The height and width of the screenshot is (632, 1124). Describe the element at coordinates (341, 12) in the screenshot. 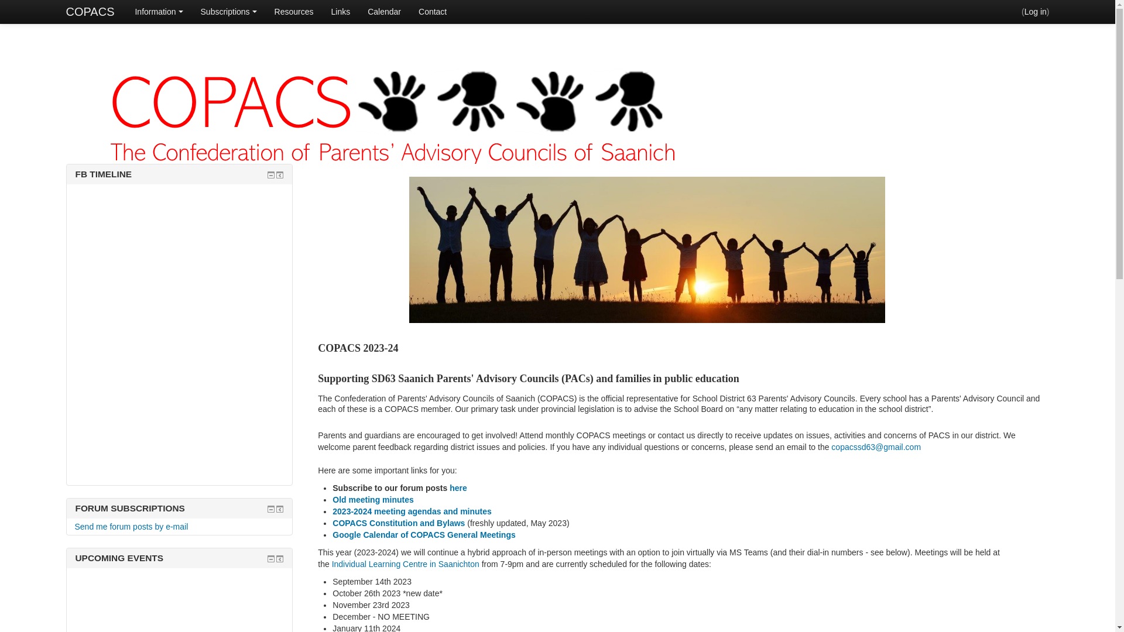

I see `Links` at that location.